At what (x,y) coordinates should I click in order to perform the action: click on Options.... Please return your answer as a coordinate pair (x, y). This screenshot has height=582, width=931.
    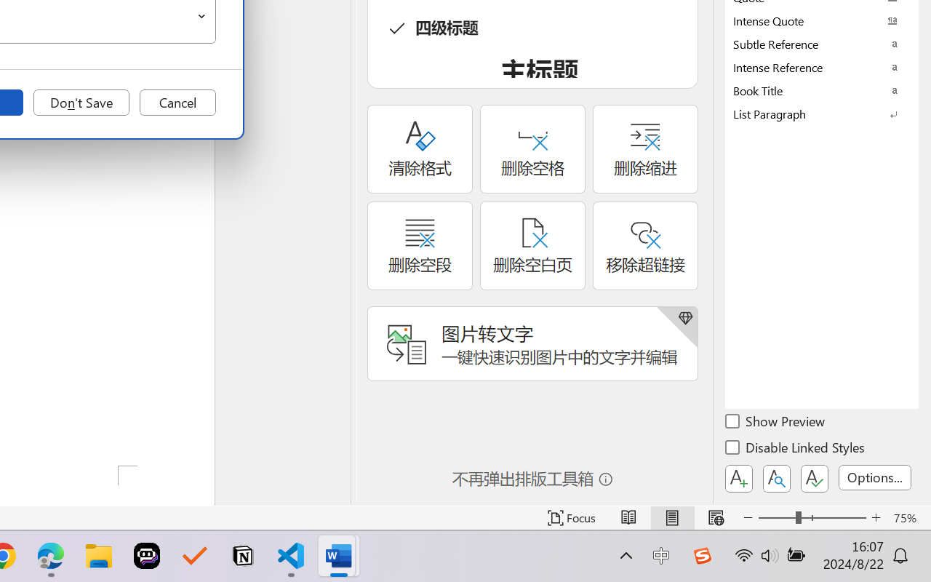
    Looking at the image, I should click on (875, 477).